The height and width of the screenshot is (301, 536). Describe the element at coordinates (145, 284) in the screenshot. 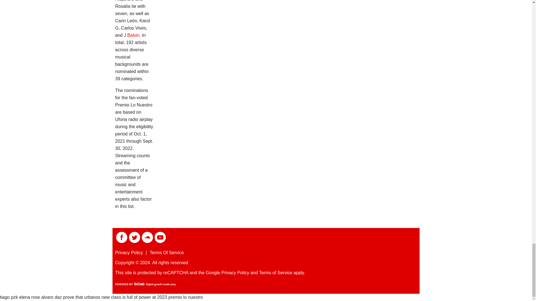

I see `Powered By SoCast` at that location.